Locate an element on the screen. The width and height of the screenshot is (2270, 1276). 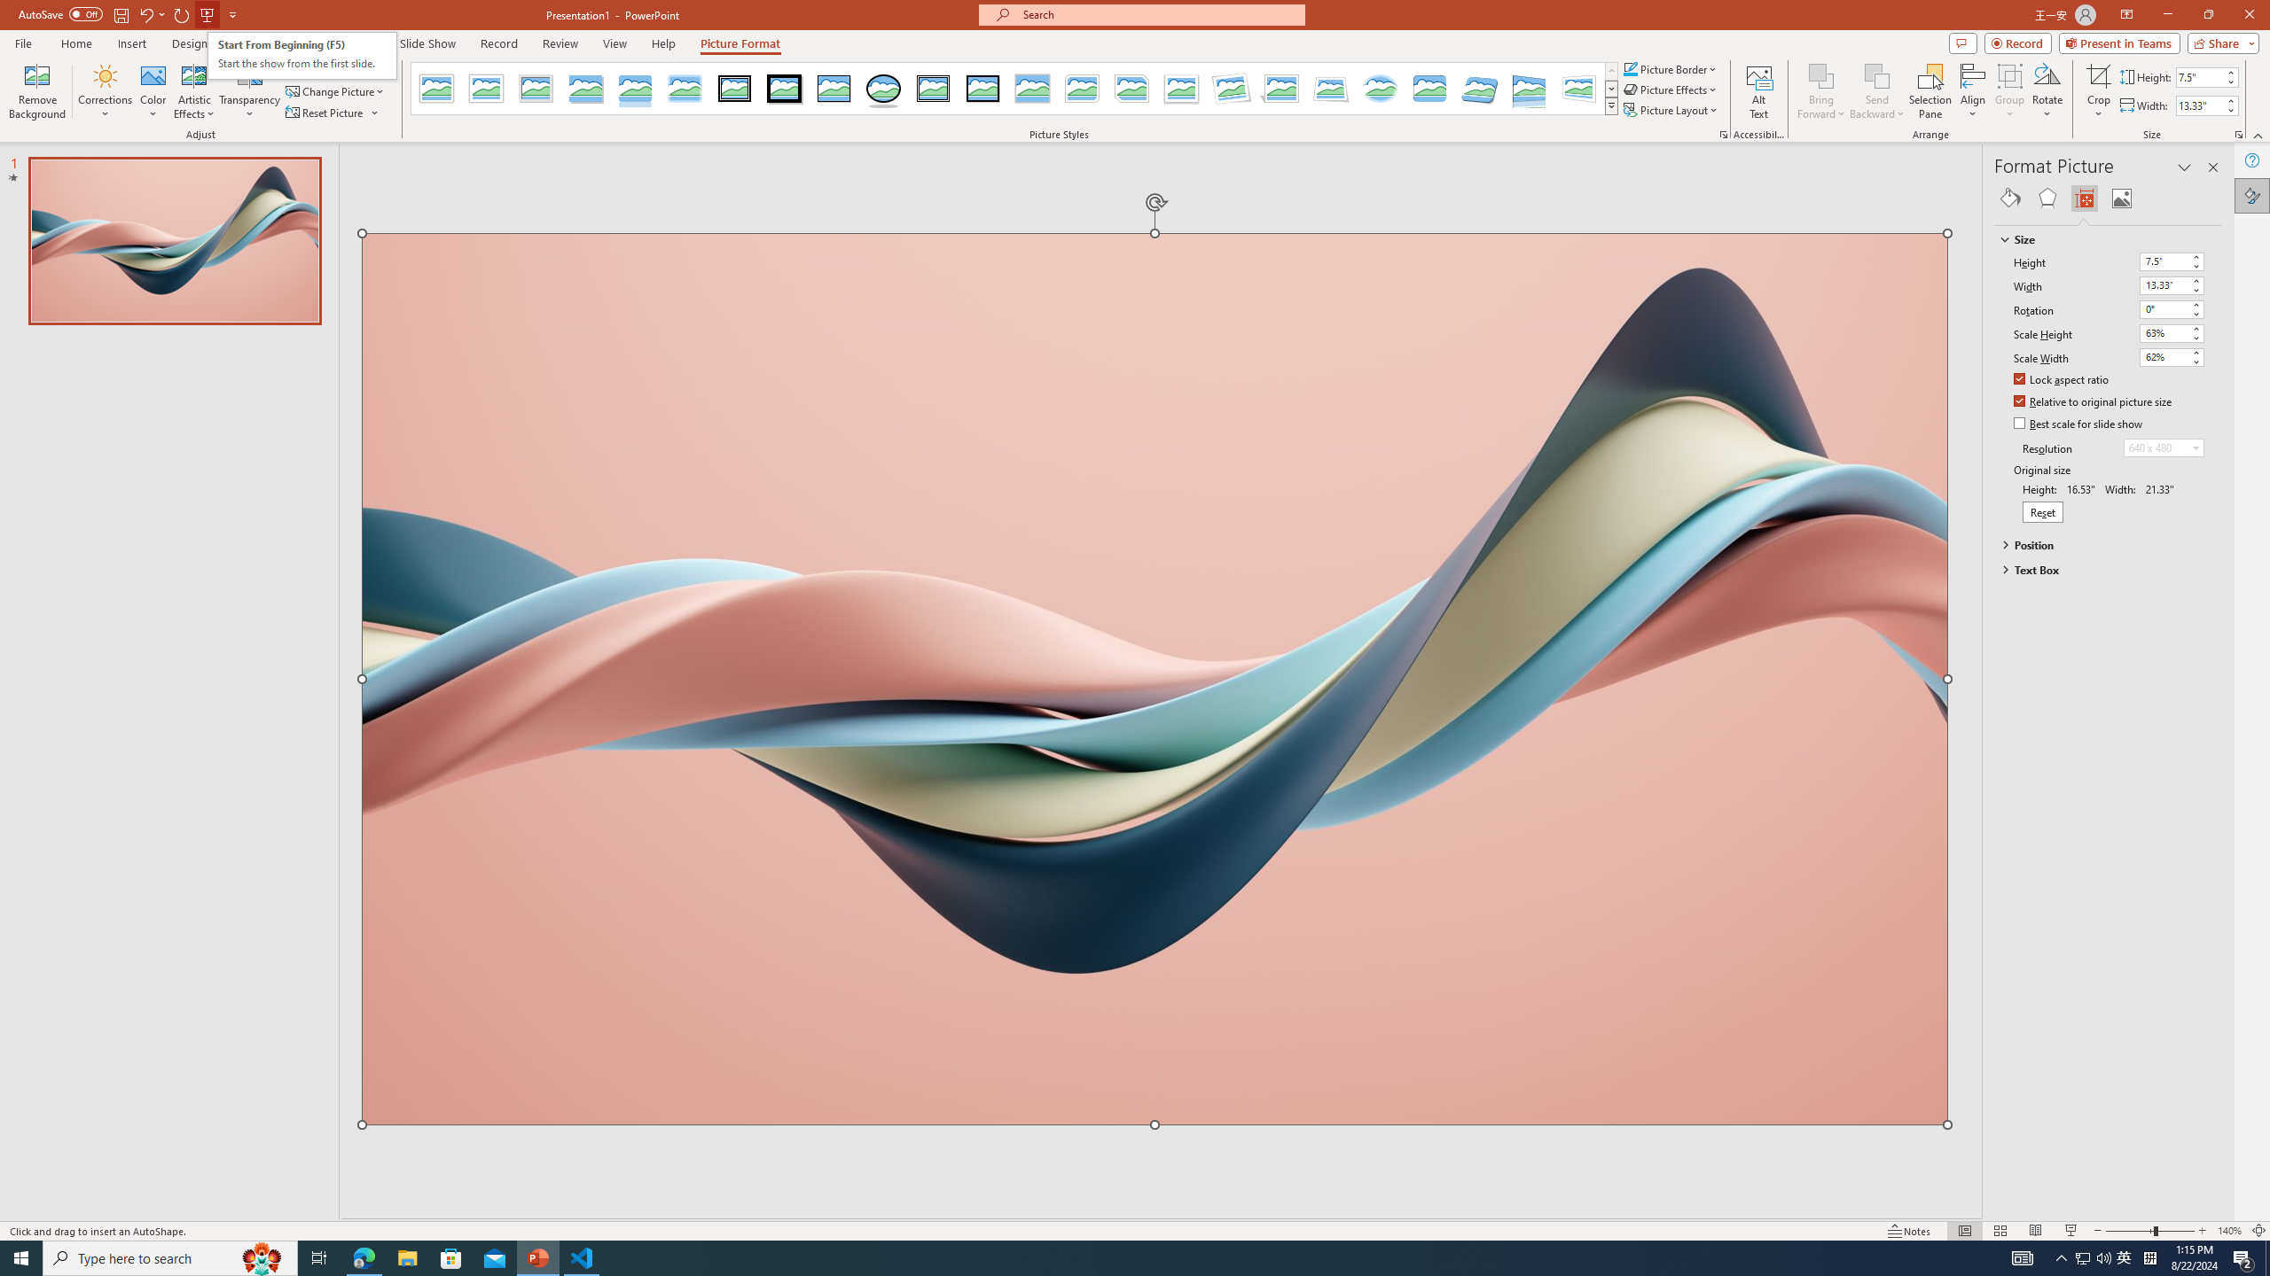
Comments is located at coordinates (1963, 43).